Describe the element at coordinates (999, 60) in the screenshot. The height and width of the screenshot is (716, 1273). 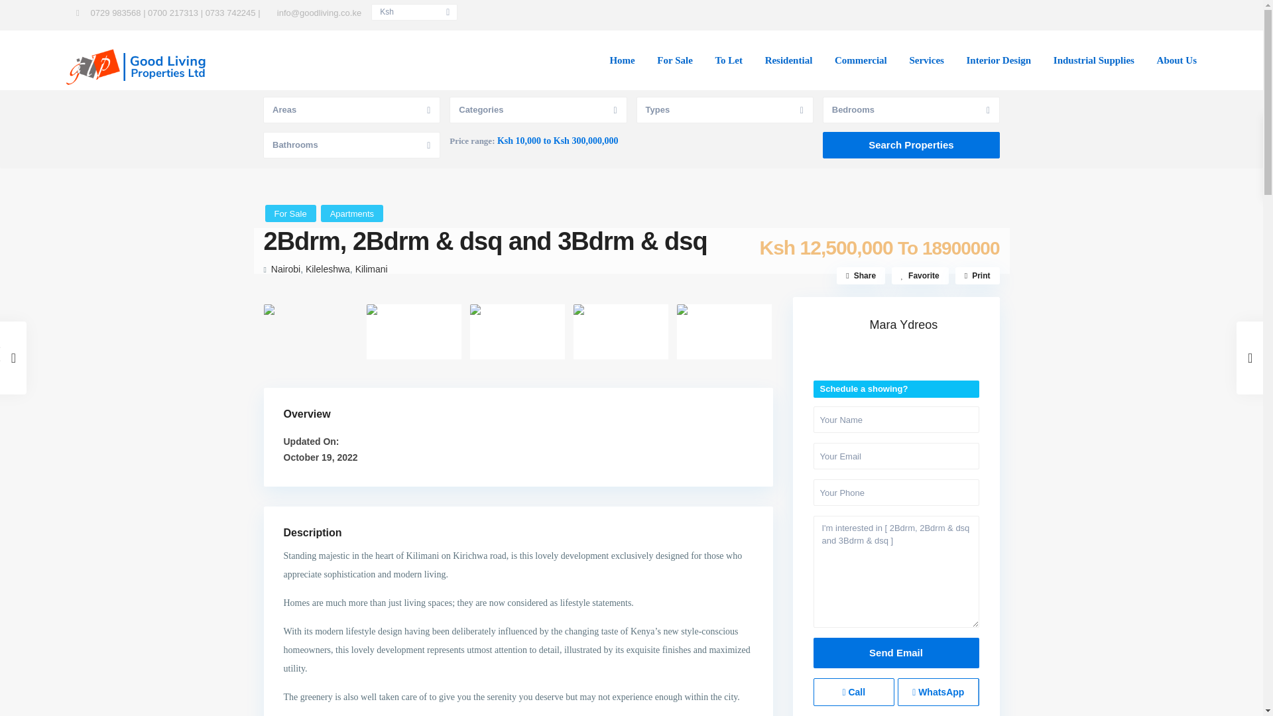
I see `Interior Design` at that location.